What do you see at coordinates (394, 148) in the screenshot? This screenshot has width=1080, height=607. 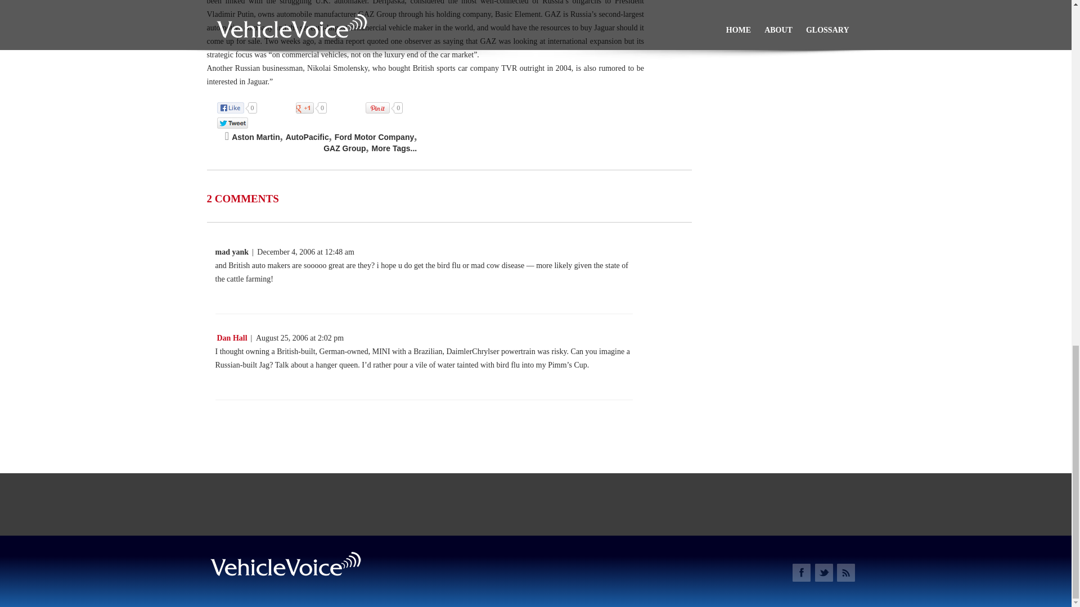 I see `More Tags...` at bounding box center [394, 148].